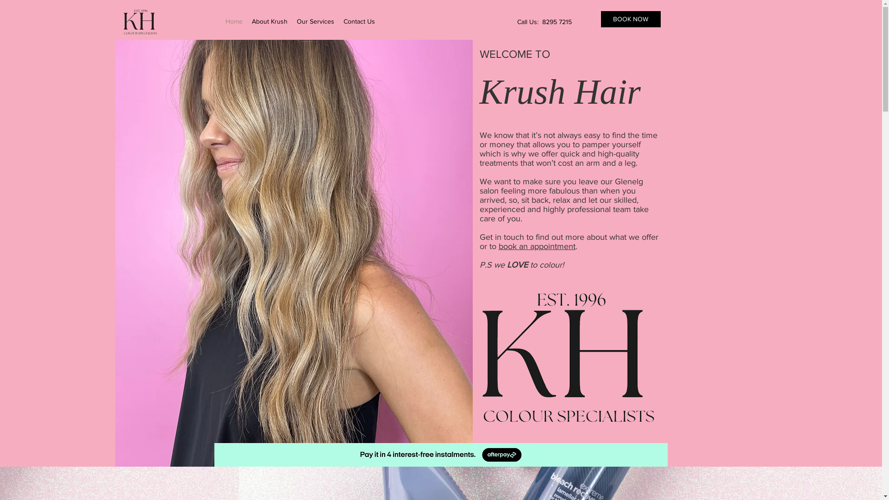  Describe the element at coordinates (631, 19) in the screenshot. I see `BOOK NOW` at that location.